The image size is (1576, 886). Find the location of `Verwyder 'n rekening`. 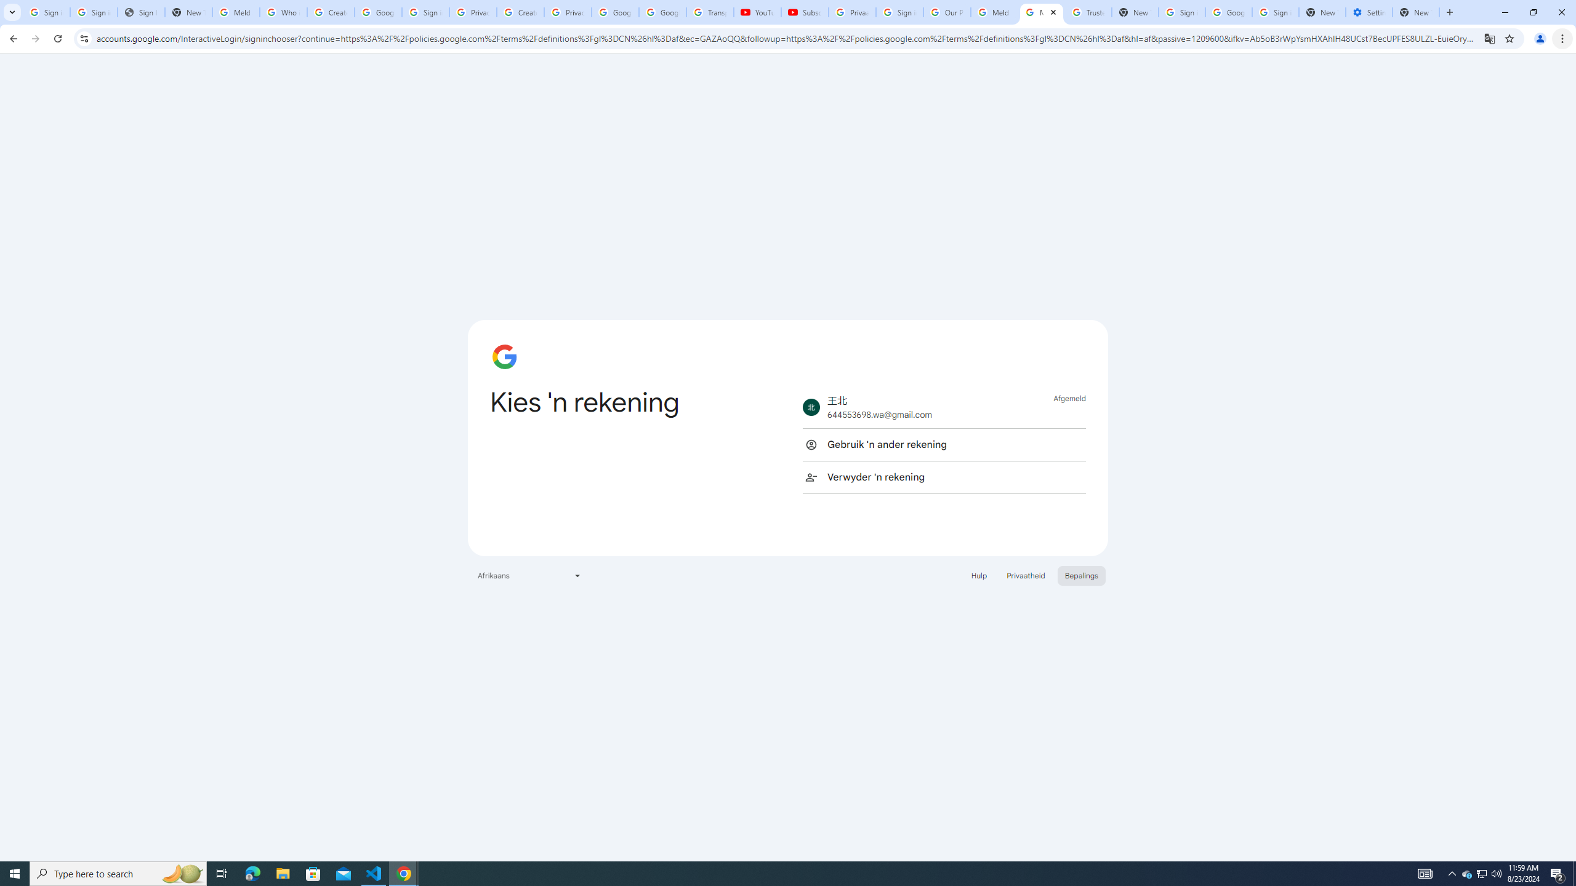

Verwyder 'n rekening is located at coordinates (944, 477).